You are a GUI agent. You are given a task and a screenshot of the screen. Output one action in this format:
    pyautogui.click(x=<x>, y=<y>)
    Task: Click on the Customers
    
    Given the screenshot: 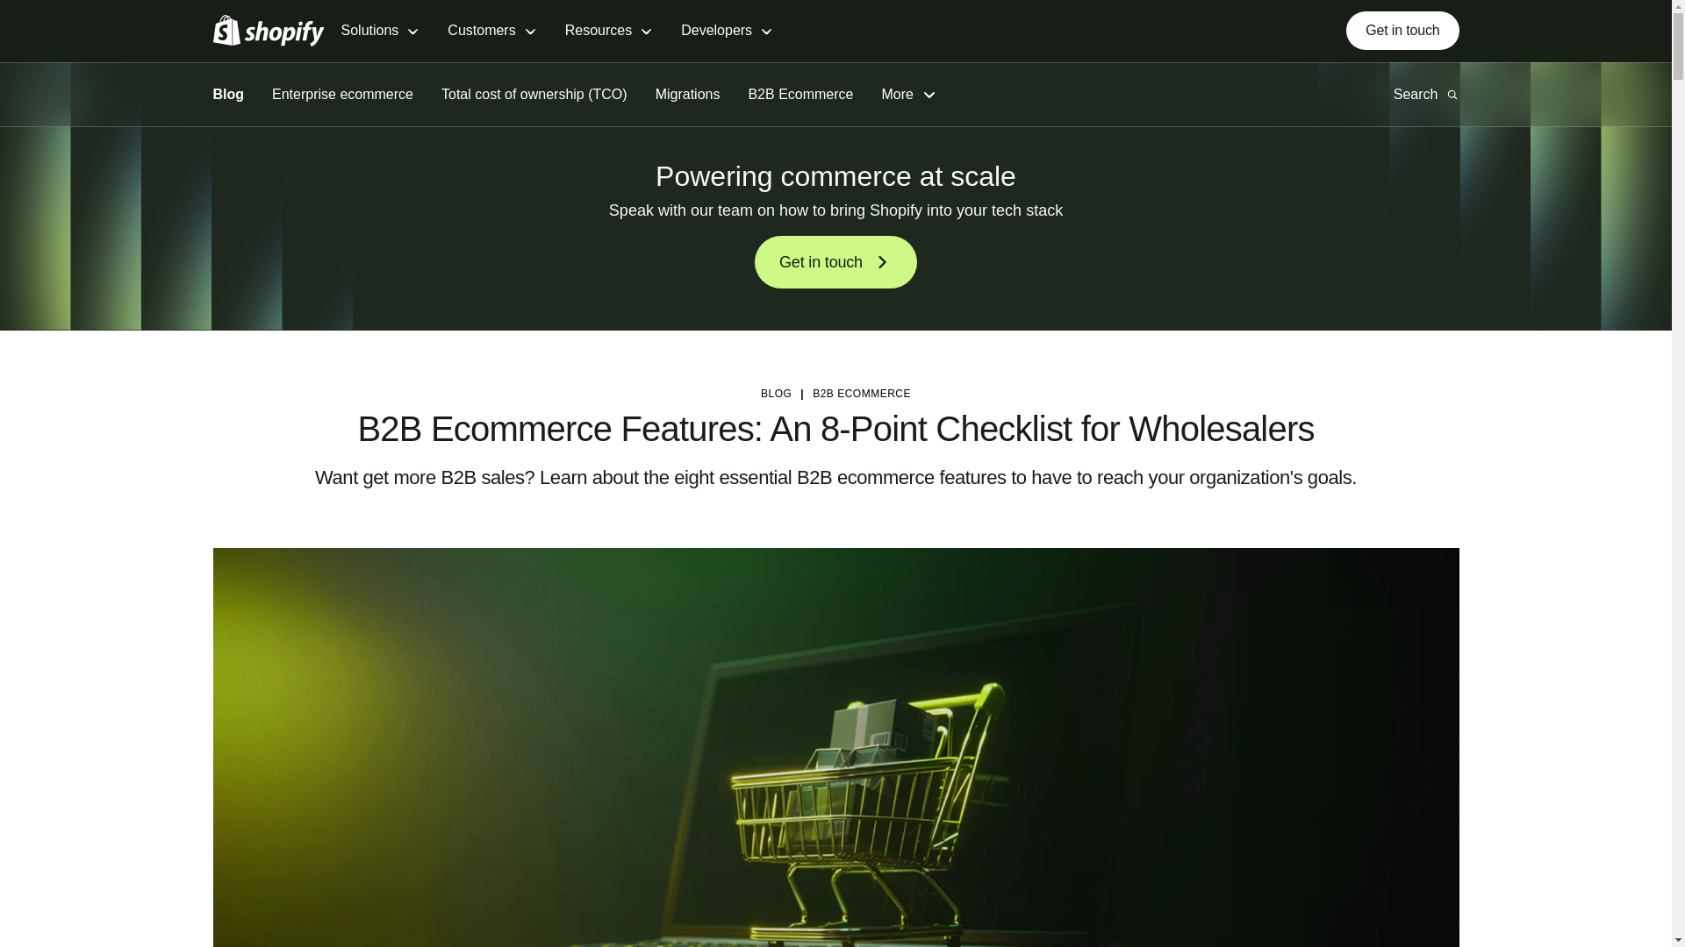 What is the action you would take?
    pyautogui.click(x=491, y=32)
    